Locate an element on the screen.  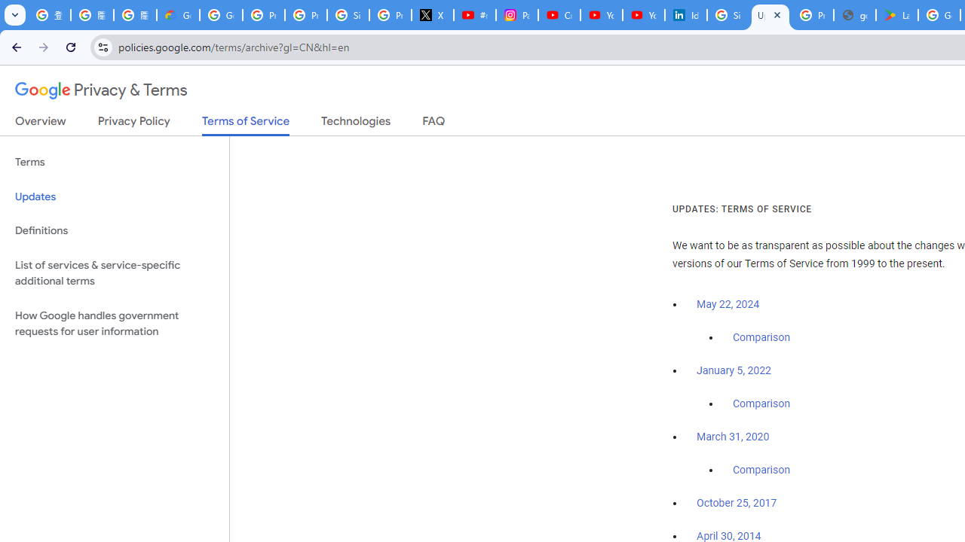
Sign in - Google Accounts is located at coordinates (348, 15).